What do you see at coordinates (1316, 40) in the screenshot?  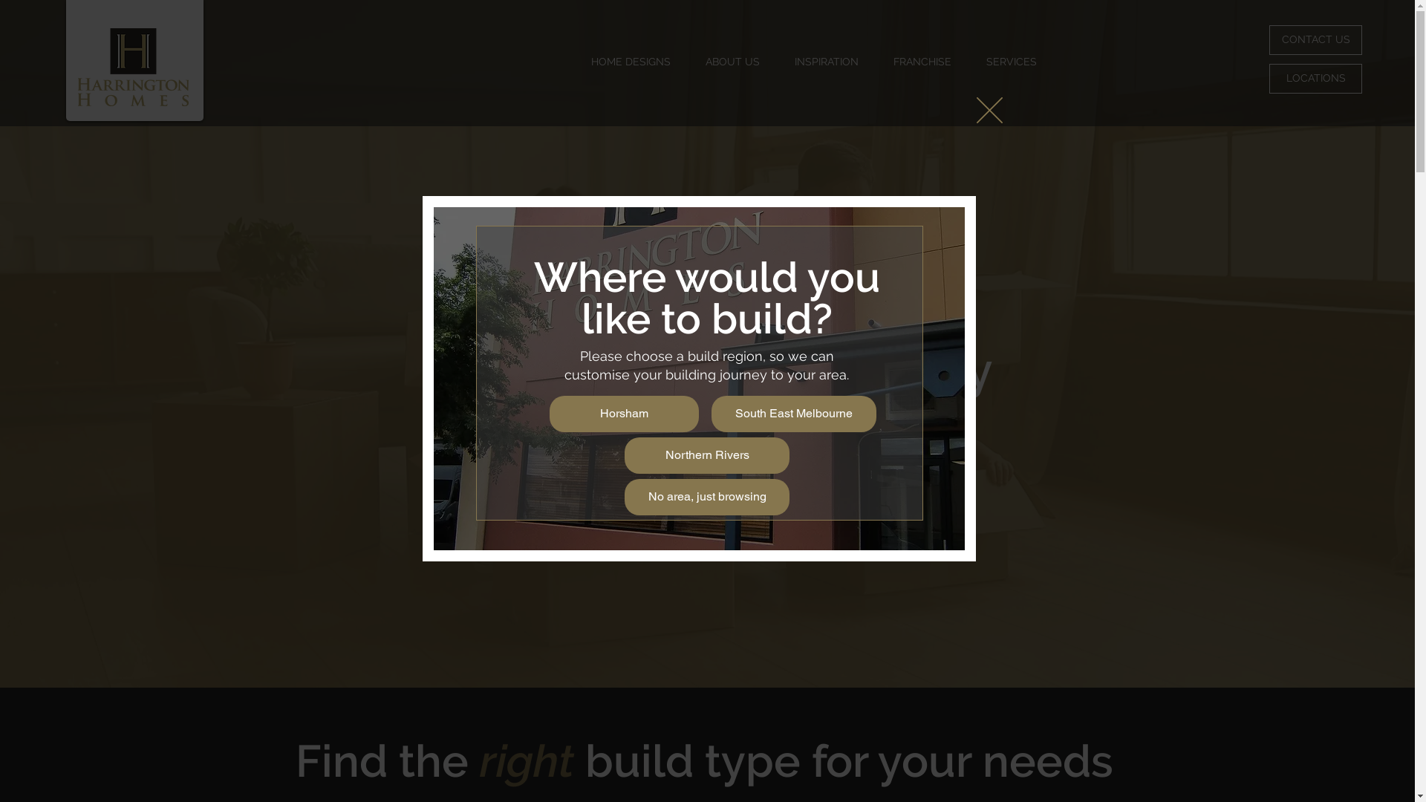 I see `CONTACT US` at bounding box center [1316, 40].